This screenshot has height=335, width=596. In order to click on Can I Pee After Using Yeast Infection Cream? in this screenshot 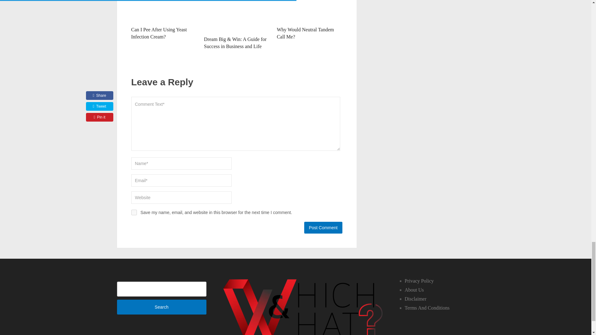, I will do `click(159, 33)`.